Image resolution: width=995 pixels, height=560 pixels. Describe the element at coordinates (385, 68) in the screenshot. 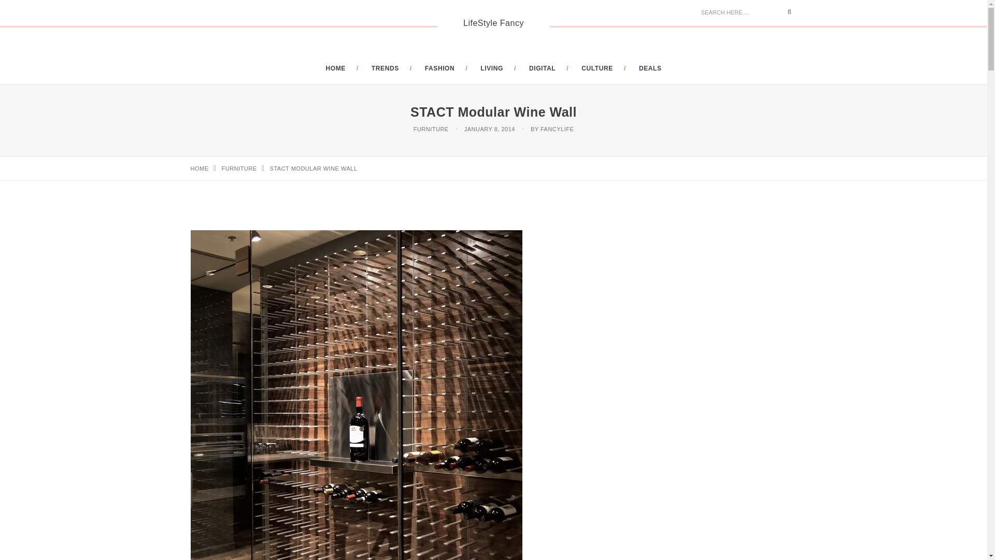

I see `TRENDS` at that location.